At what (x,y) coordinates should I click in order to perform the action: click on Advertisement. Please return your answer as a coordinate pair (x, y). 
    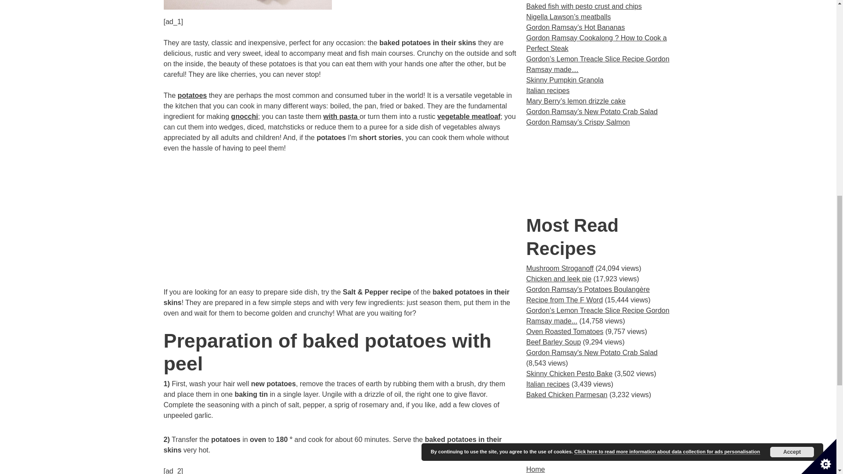
    Looking at the image, I should click on (340, 226).